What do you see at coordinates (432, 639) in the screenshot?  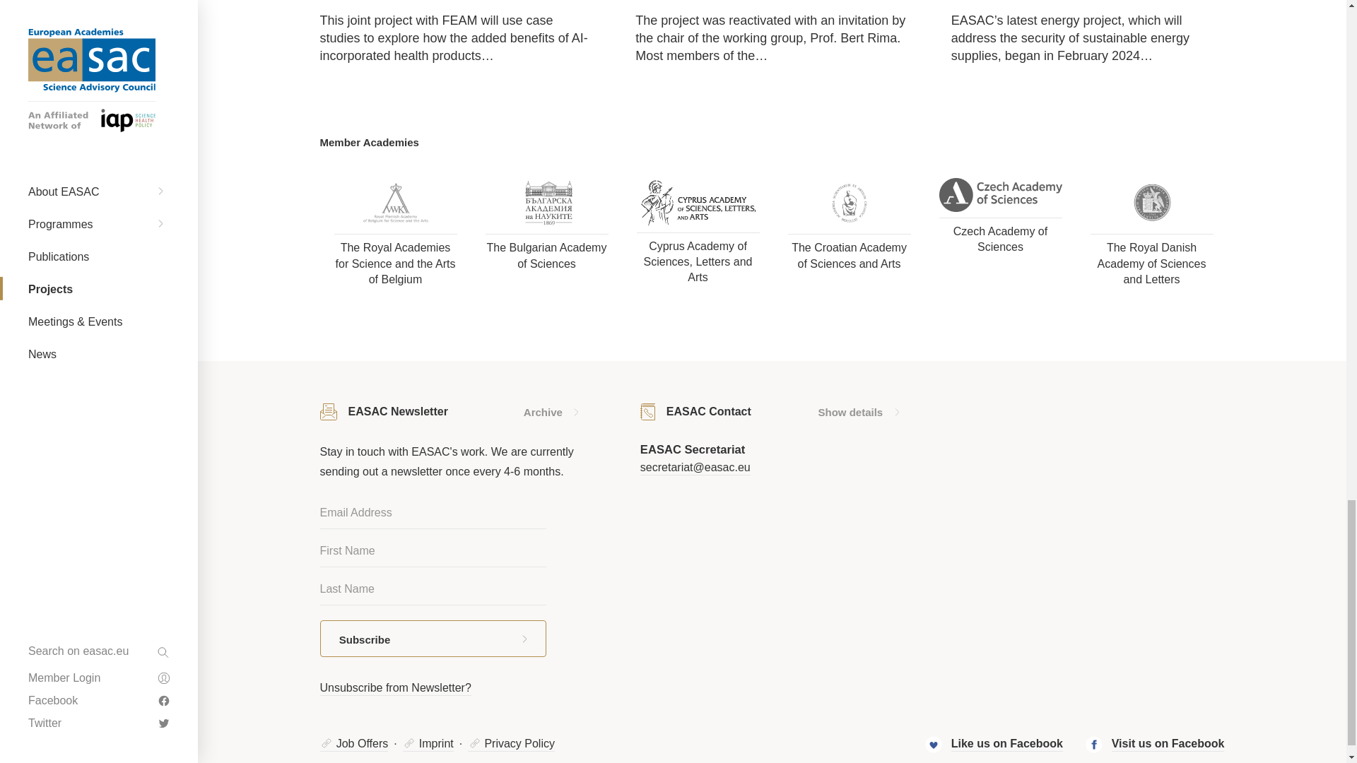 I see `Subscribe` at bounding box center [432, 639].